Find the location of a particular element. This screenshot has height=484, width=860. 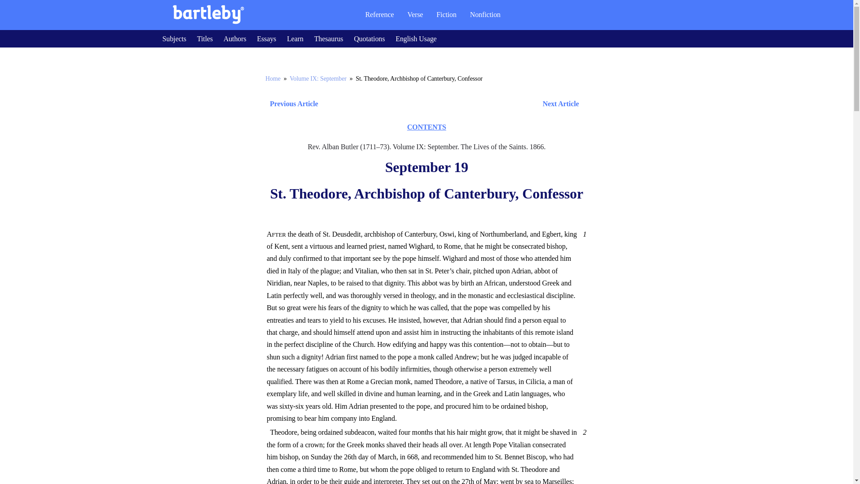

Learn is located at coordinates (295, 39).